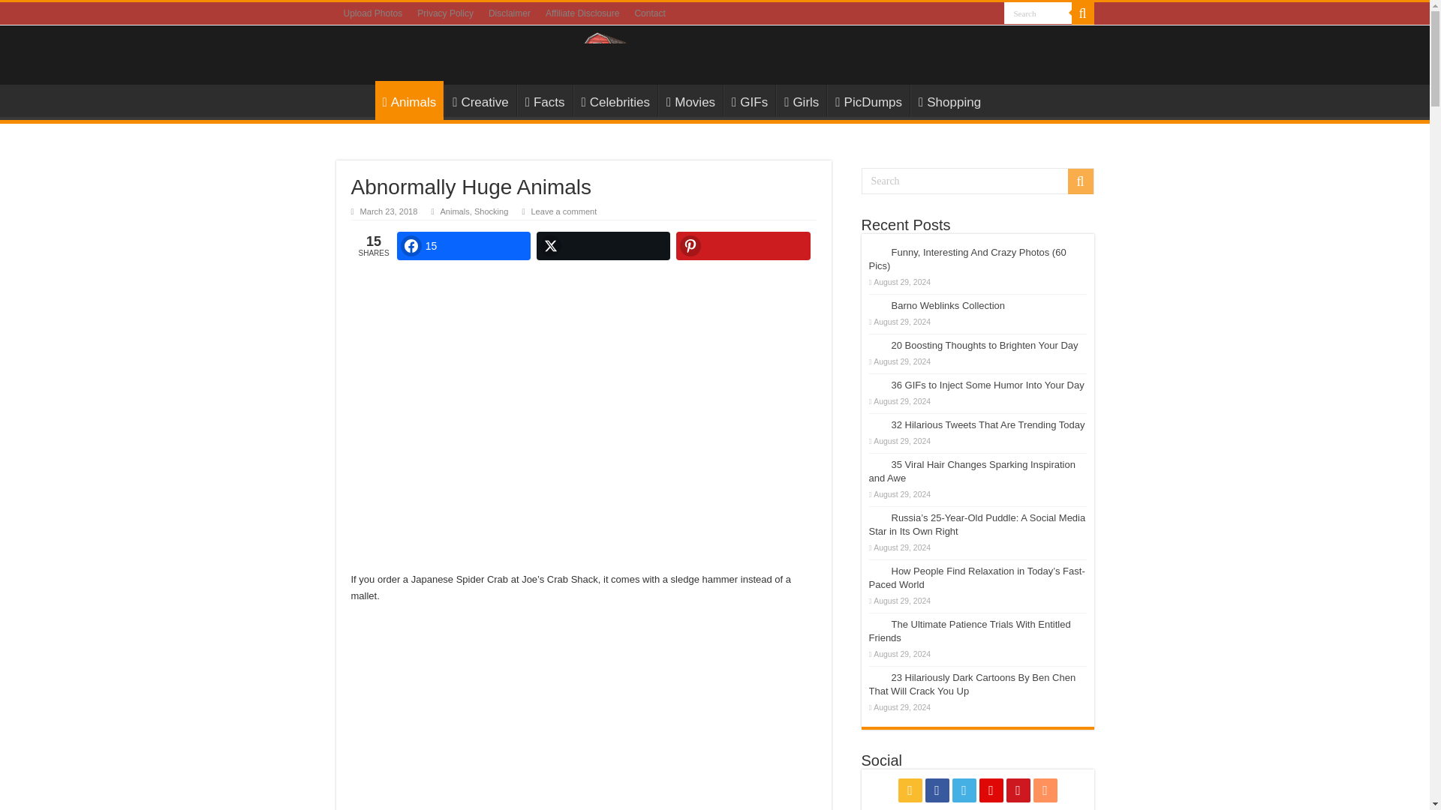 The image size is (1441, 810). What do you see at coordinates (714, 51) in the screenshot?
I see `Barnorama` at bounding box center [714, 51].